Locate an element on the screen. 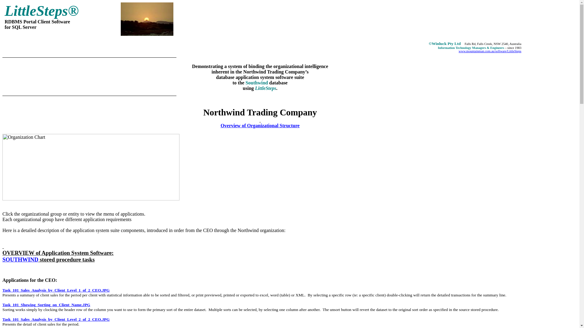 The width and height of the screenshot is (584, 328). www.mountainman.com.au/software/LittleSteps is located at coordinates (490, 51).